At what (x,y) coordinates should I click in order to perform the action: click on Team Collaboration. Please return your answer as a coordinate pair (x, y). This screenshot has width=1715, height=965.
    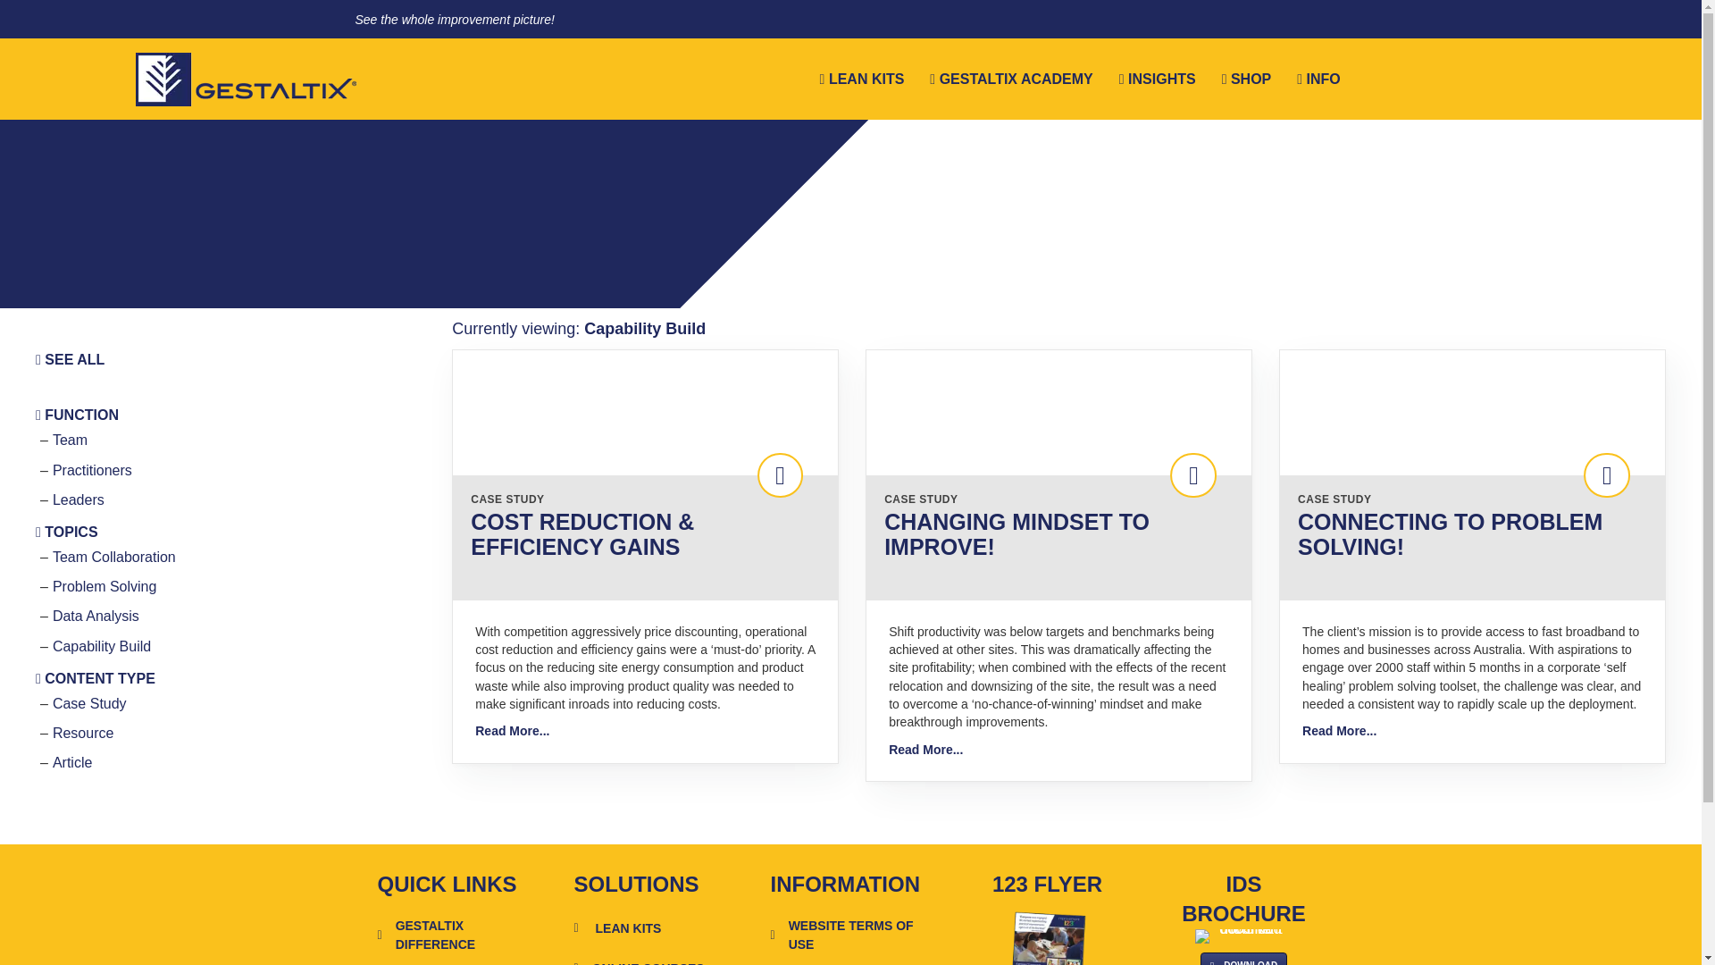
    Looking at the image, I should click on (114, 556).